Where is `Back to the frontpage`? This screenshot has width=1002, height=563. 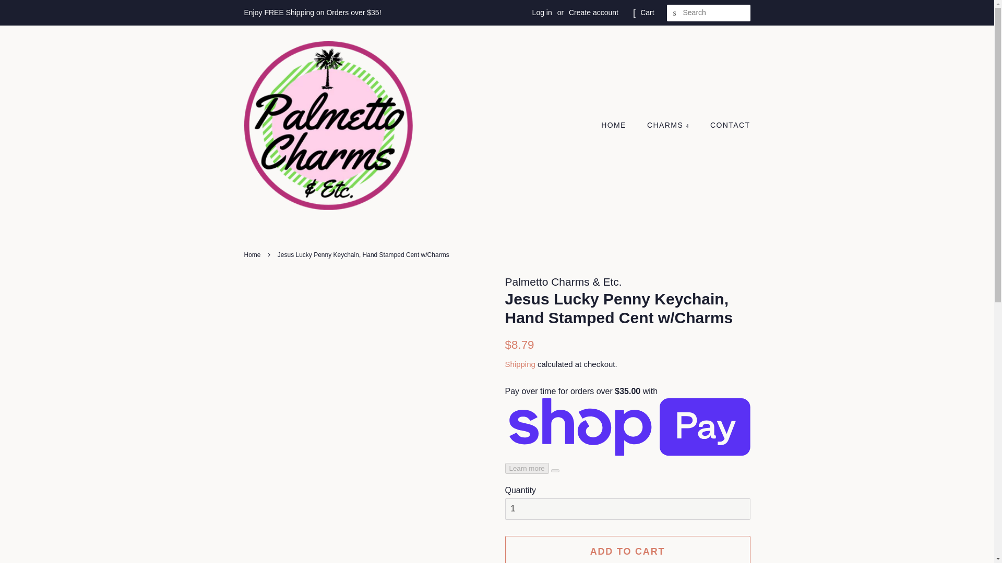 Back to the frontpage is located at coordinates (254, 254).